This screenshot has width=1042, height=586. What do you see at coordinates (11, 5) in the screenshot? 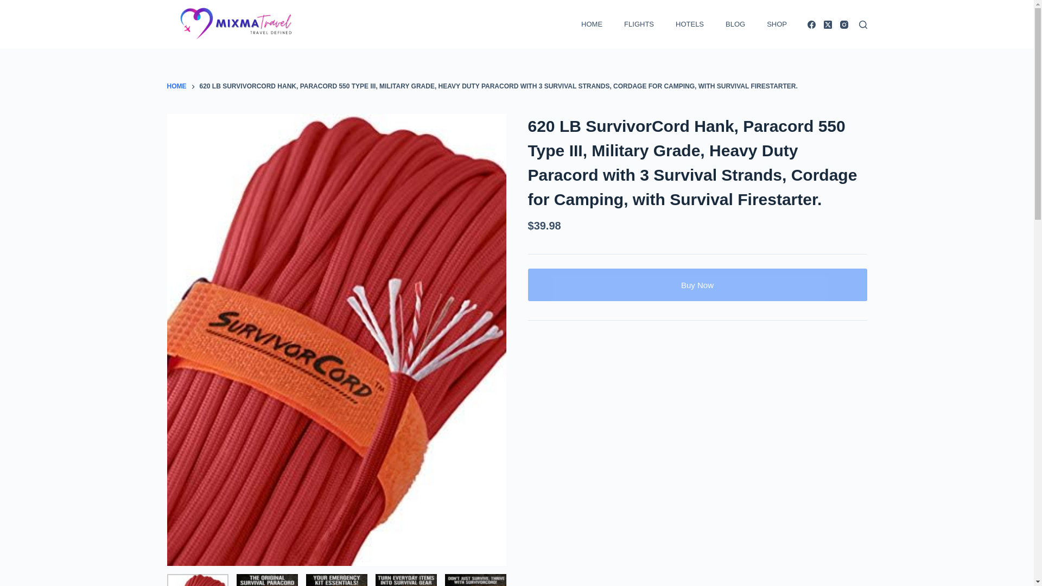
I see `Skip to content` at bounding box center [11, 5].